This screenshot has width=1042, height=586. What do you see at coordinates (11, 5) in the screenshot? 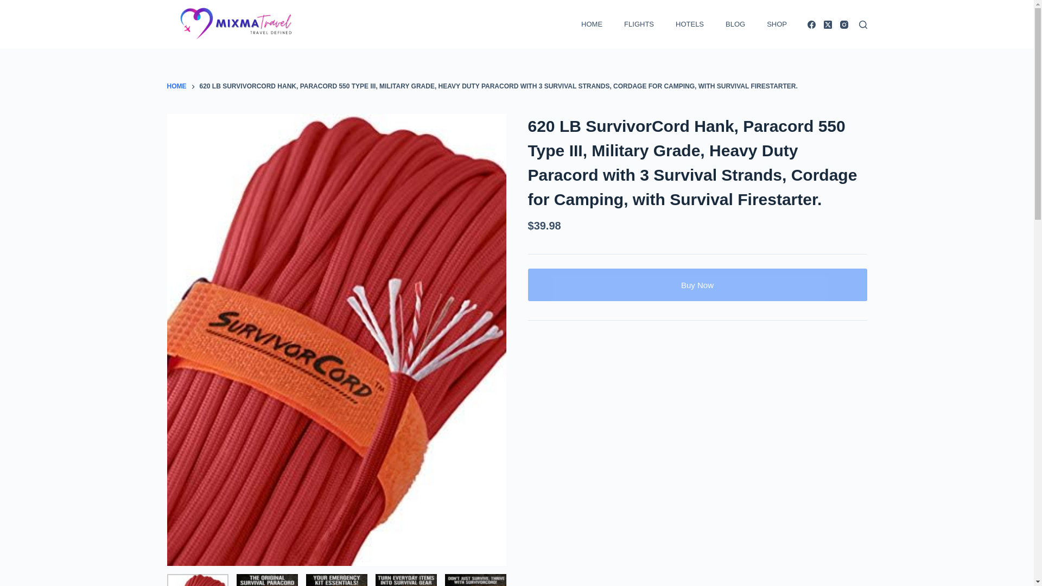
I see `Skip to content` at bounding box center [11, 5].